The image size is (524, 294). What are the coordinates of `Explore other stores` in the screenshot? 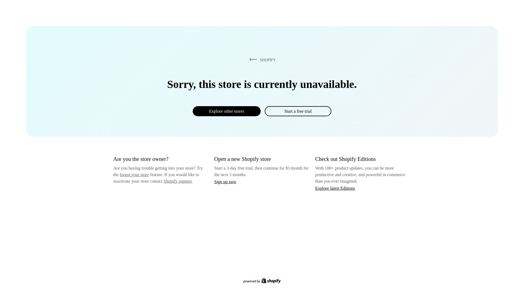 It's located at (227, 111).